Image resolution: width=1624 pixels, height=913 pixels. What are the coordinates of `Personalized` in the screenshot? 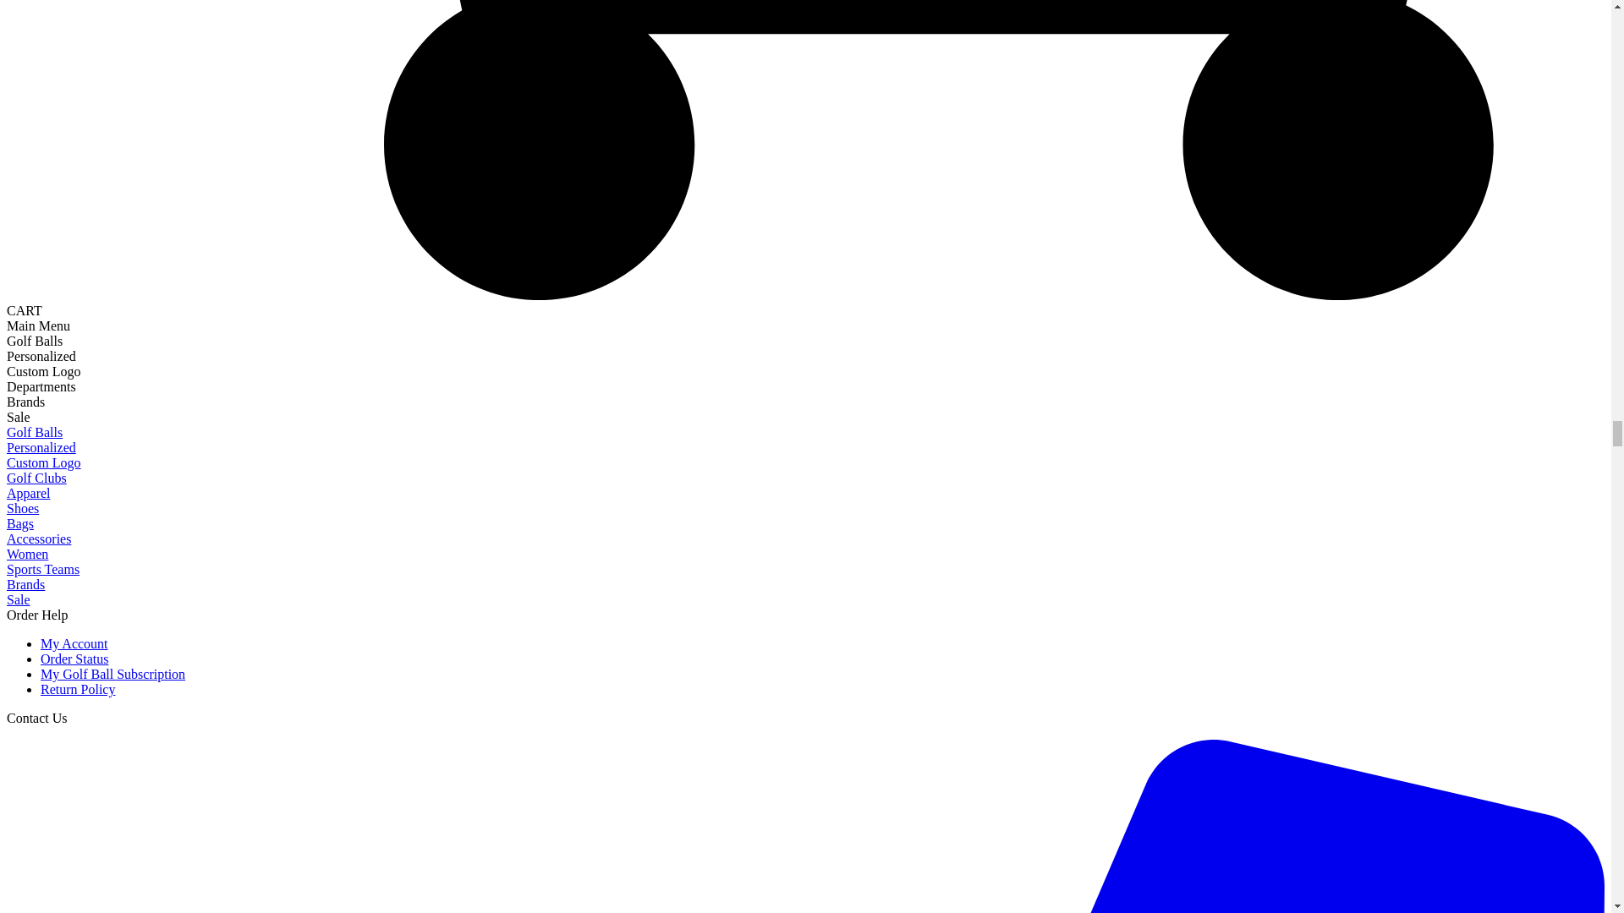 It's located at (41, 355).